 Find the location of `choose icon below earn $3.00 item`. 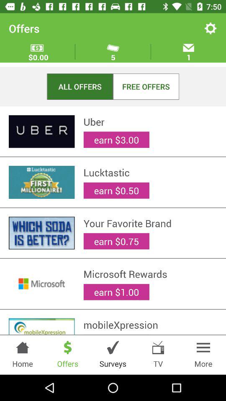

choose icon below earn $3.00 item is located at coordinates (150, 173).